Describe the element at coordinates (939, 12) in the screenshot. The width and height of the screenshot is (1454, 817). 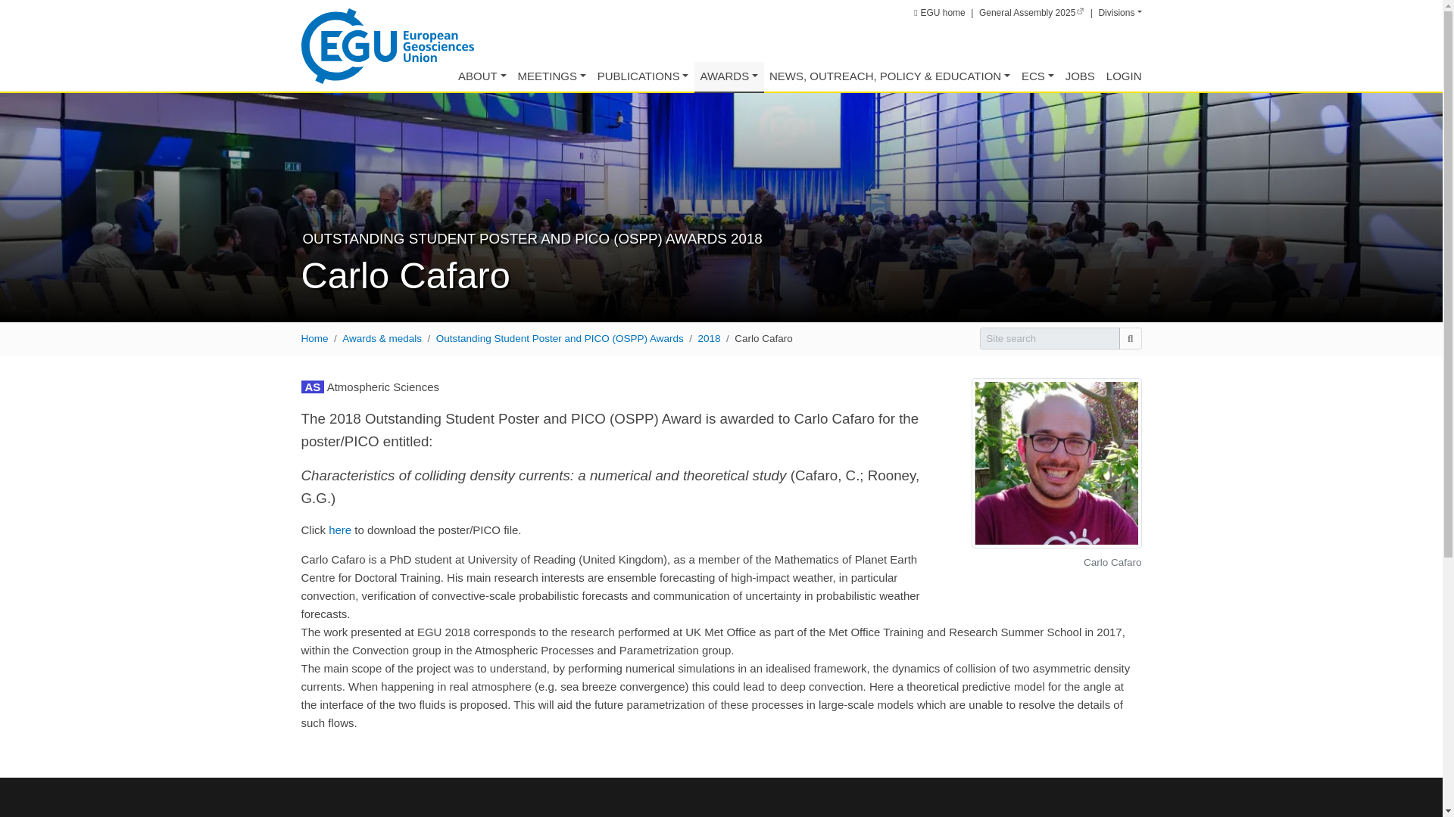
I see `Home` at that location.